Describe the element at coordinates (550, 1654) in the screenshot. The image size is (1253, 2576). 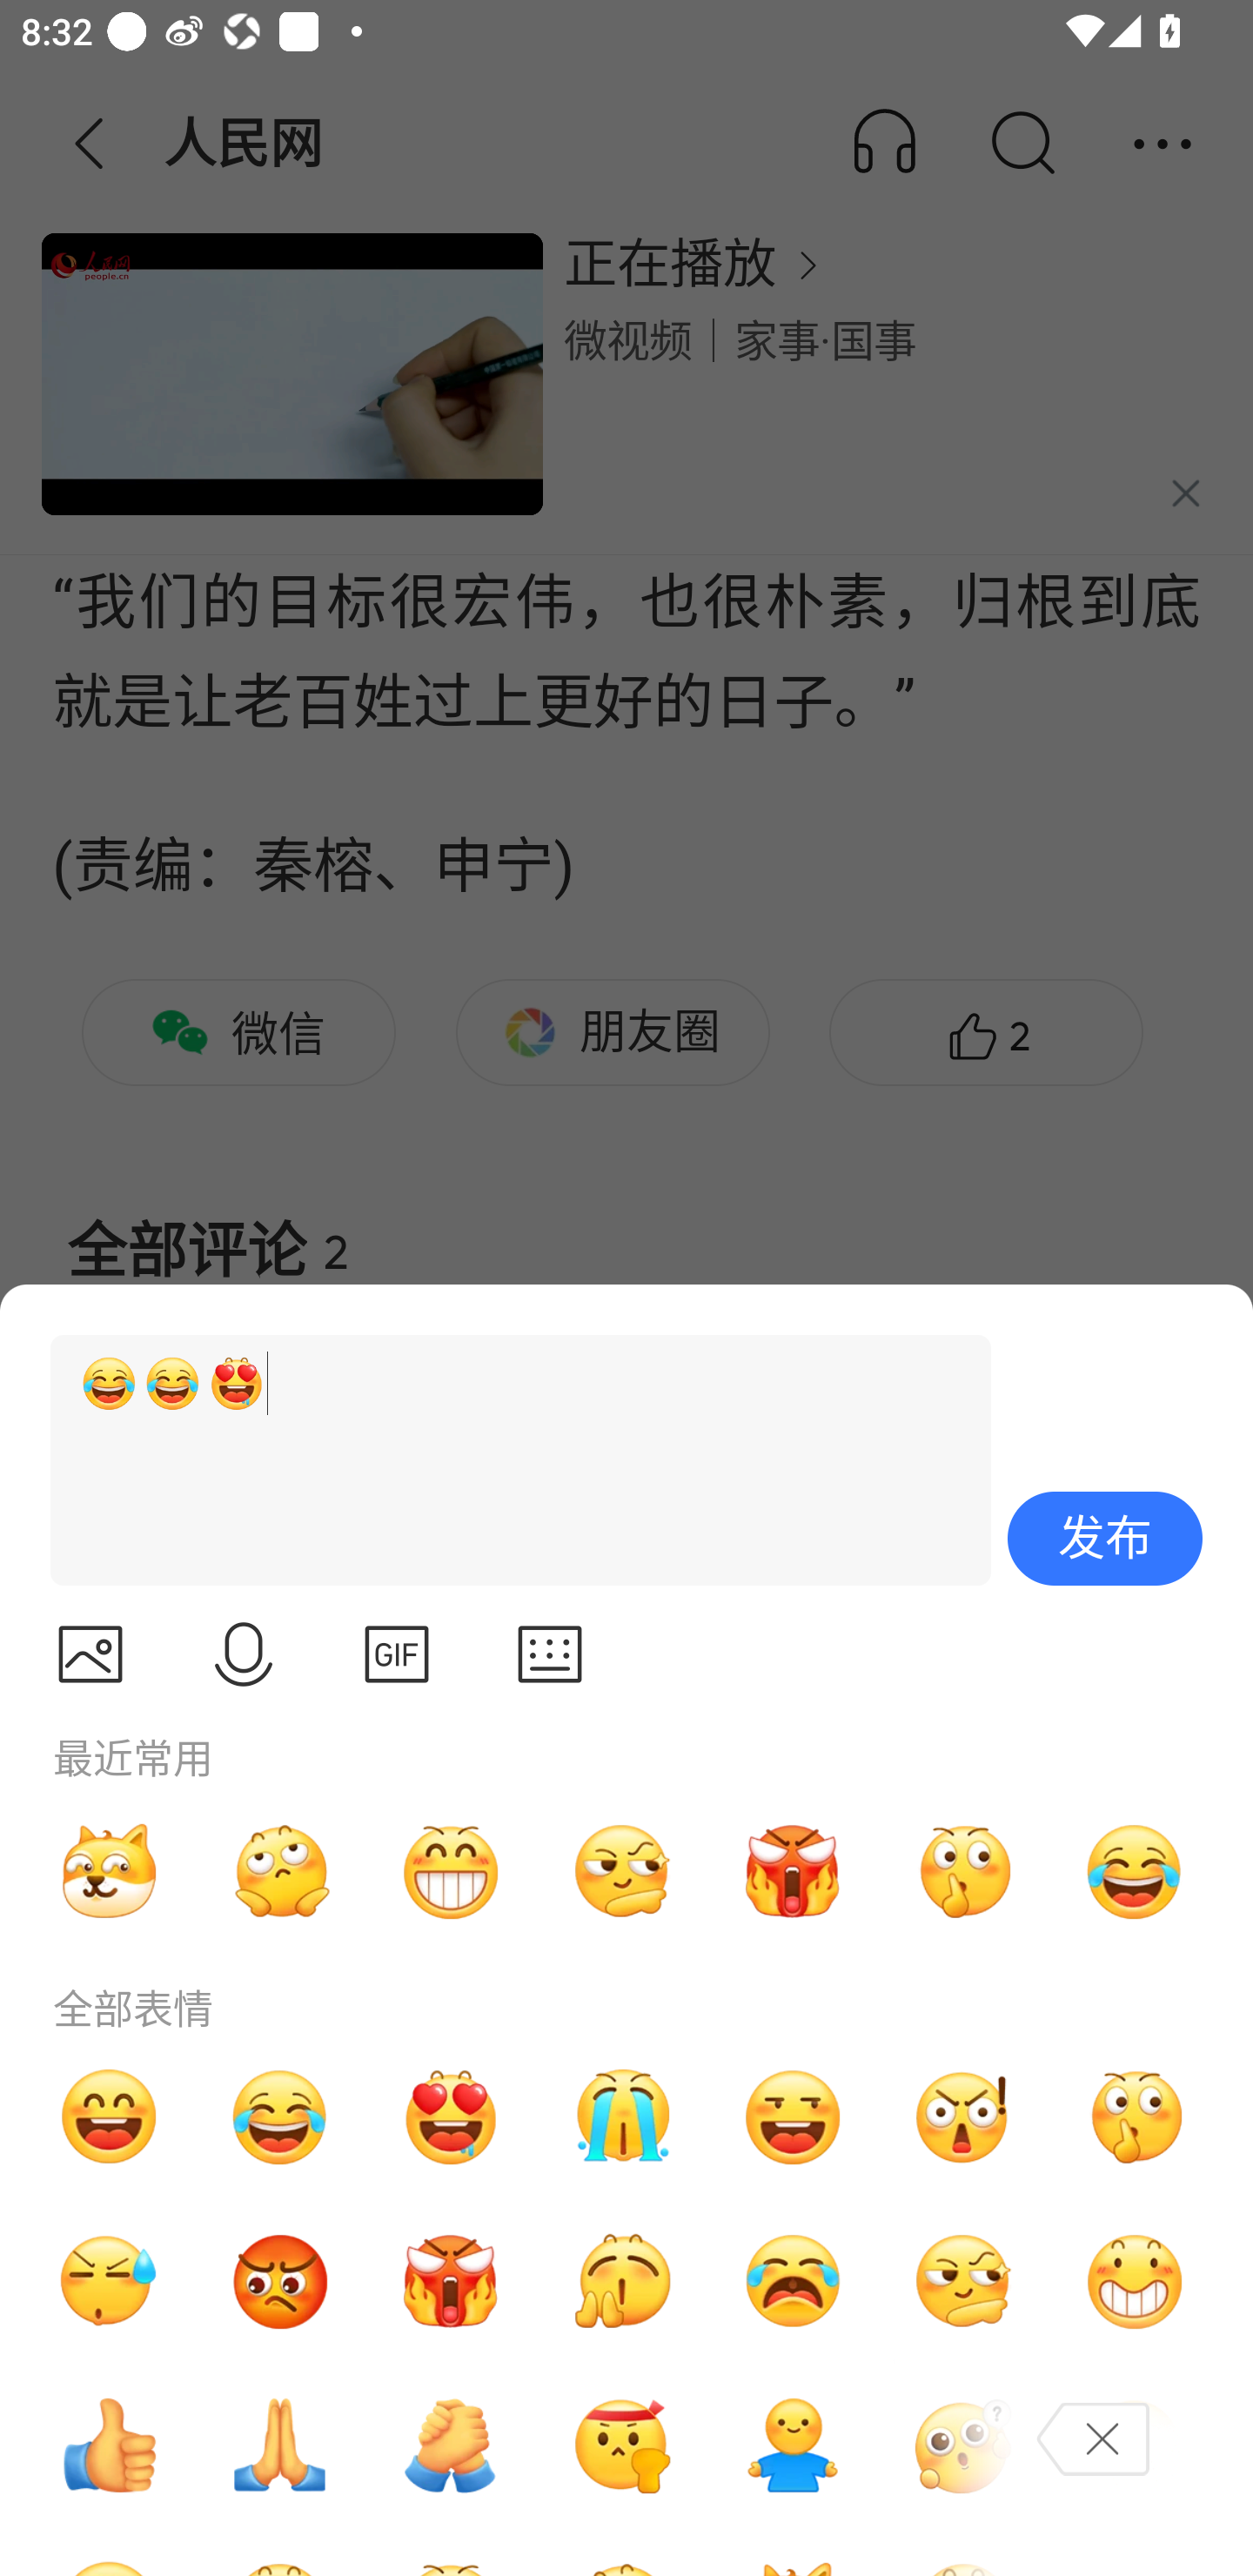
I see `` at that location.